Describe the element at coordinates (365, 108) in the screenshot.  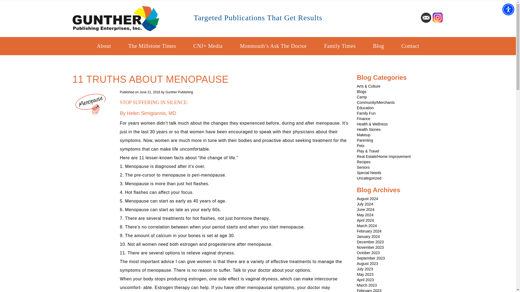
I see `Education` at that location.